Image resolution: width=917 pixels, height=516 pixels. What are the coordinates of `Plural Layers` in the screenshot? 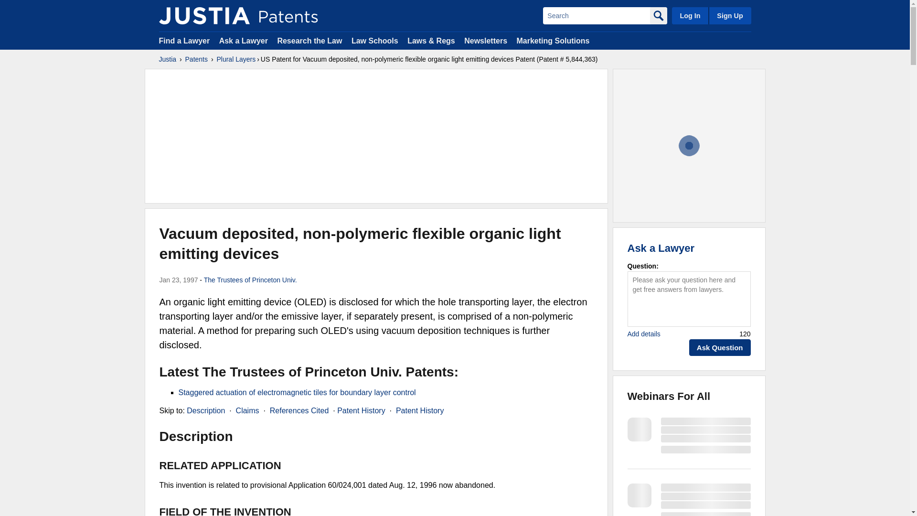 It's located at (236, 59).